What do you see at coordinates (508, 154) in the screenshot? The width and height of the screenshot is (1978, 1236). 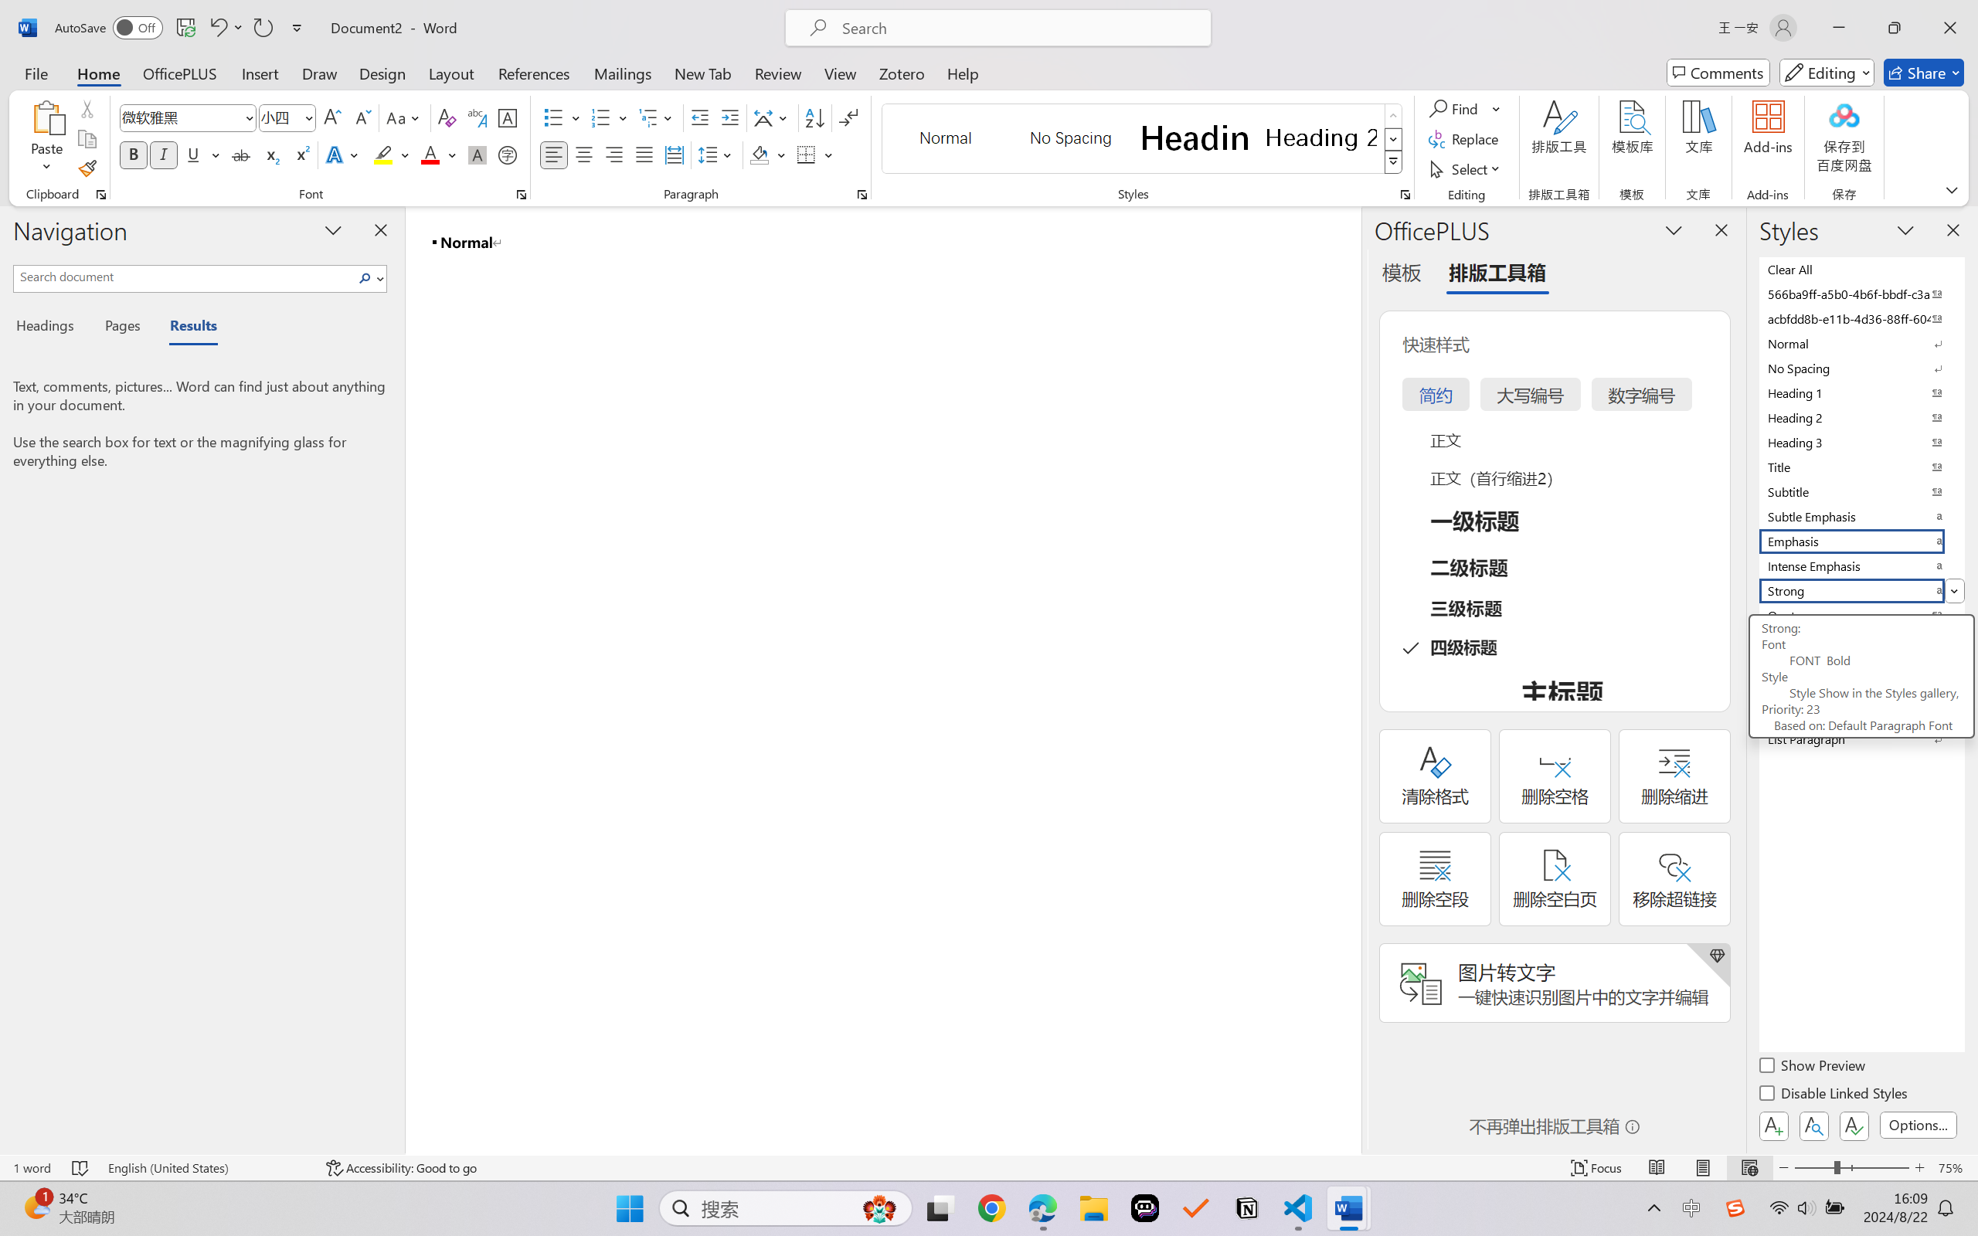 I see `Enclose Characters...` at bounding box center [508, 154].